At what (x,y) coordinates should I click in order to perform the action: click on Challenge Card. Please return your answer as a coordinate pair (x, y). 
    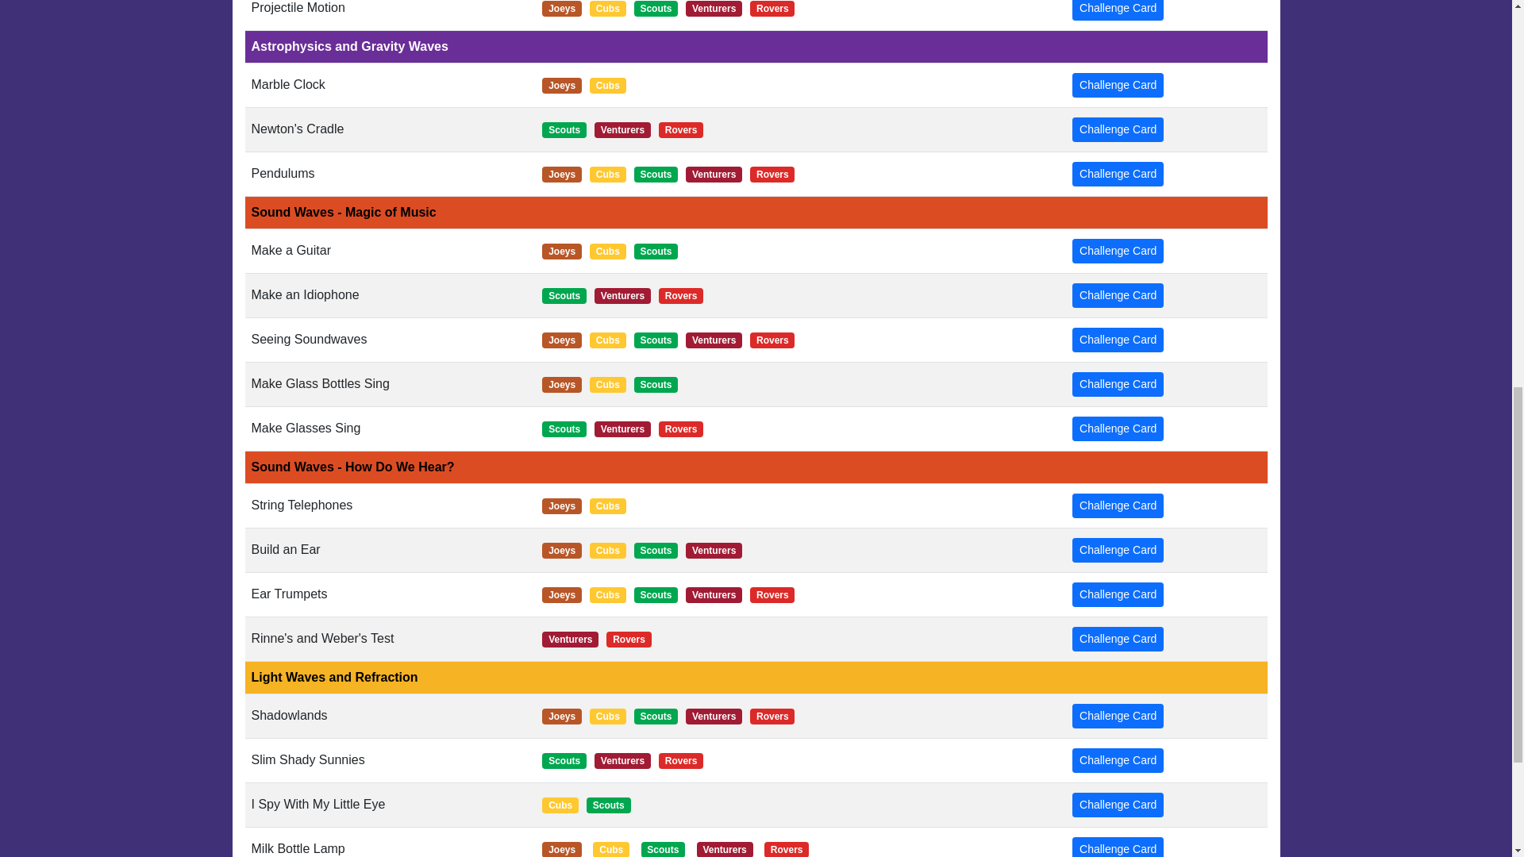
    Looking at the image, I should click on (1118, 175).